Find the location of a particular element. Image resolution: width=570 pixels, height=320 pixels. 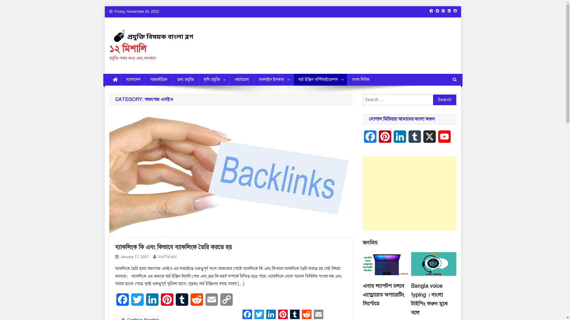

Facebook is located at coordinates (247, 314).